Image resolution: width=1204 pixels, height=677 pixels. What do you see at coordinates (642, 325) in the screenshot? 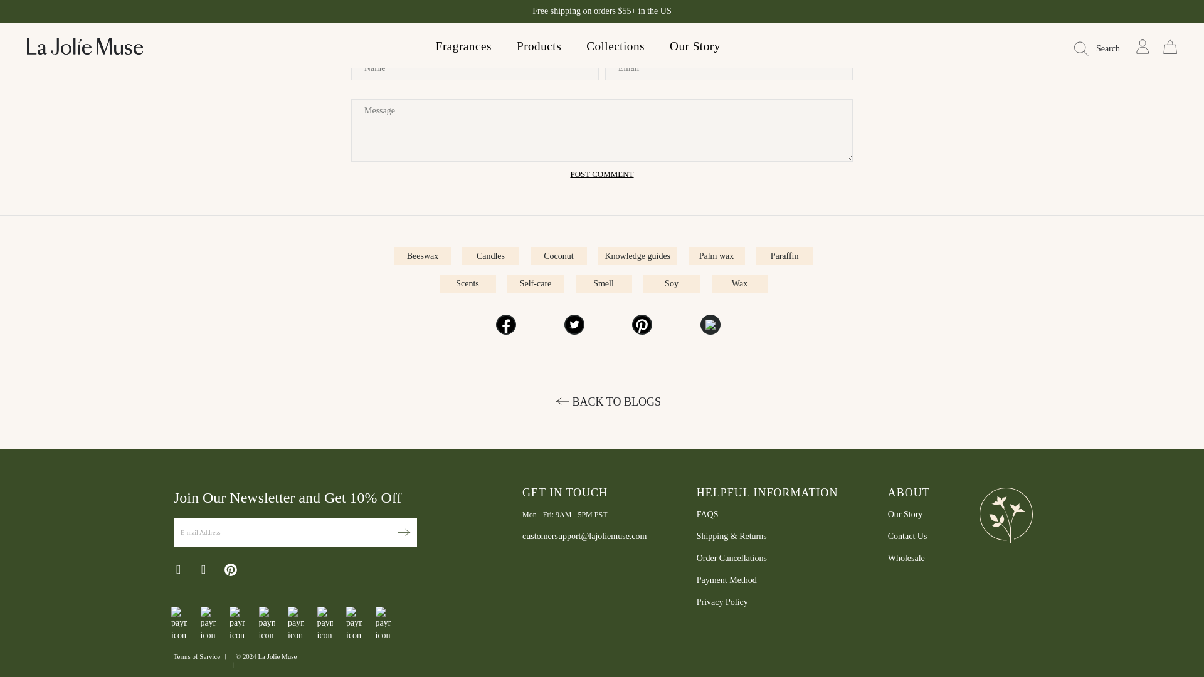
I see `Pinterest` at bounding box center [642, 325].